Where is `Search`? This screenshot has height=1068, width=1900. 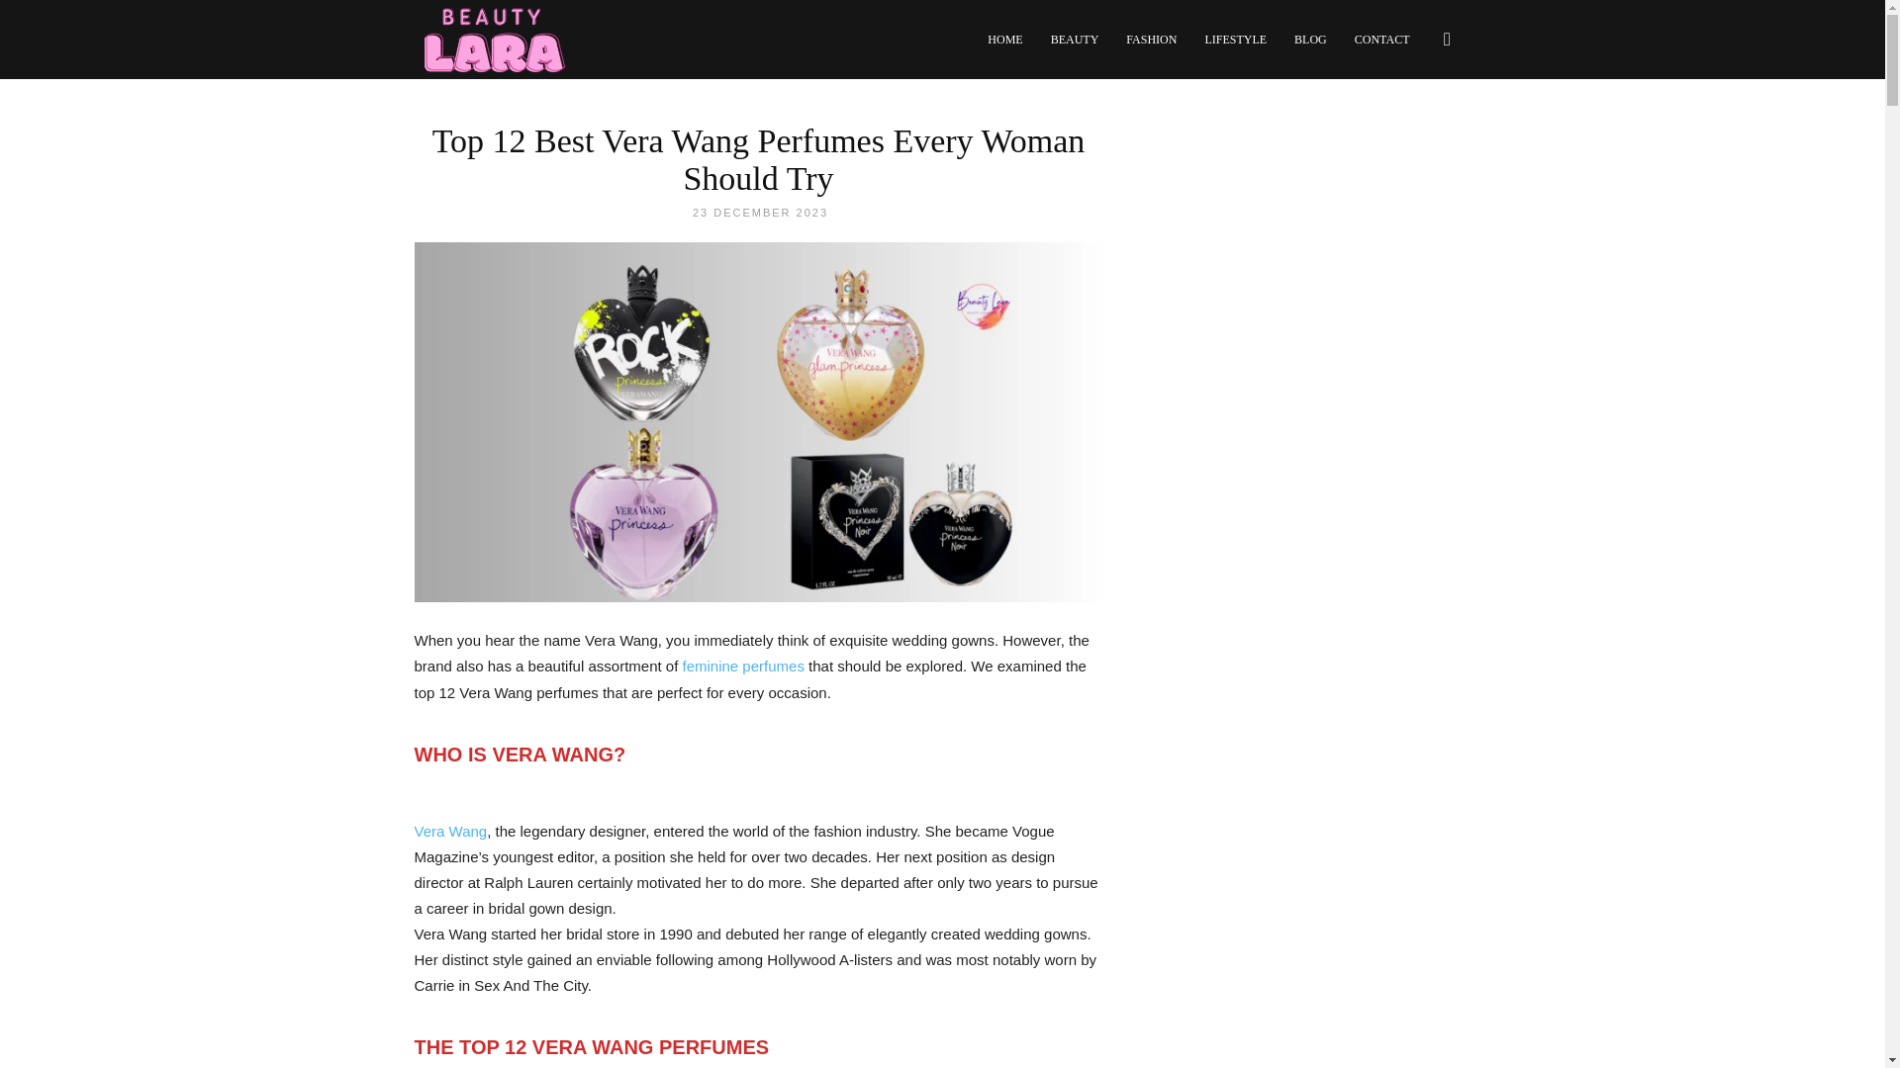 Search is located at coordinates (1413, 134).